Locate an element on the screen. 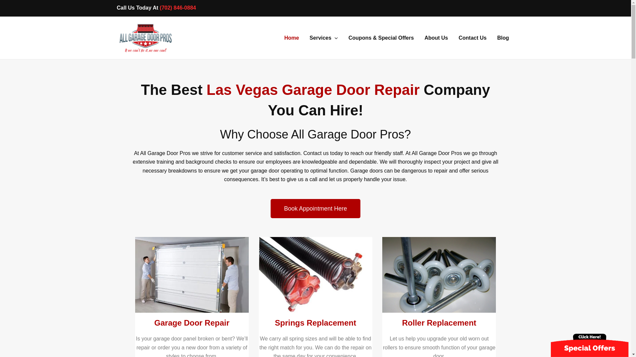  Book Appointment Here is located at coordinates (315, 208).